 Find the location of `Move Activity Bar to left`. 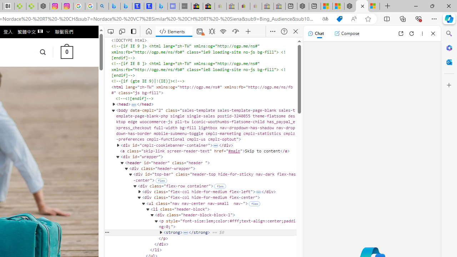

Move Activity Bar to left is located at coordinates (133, 31).